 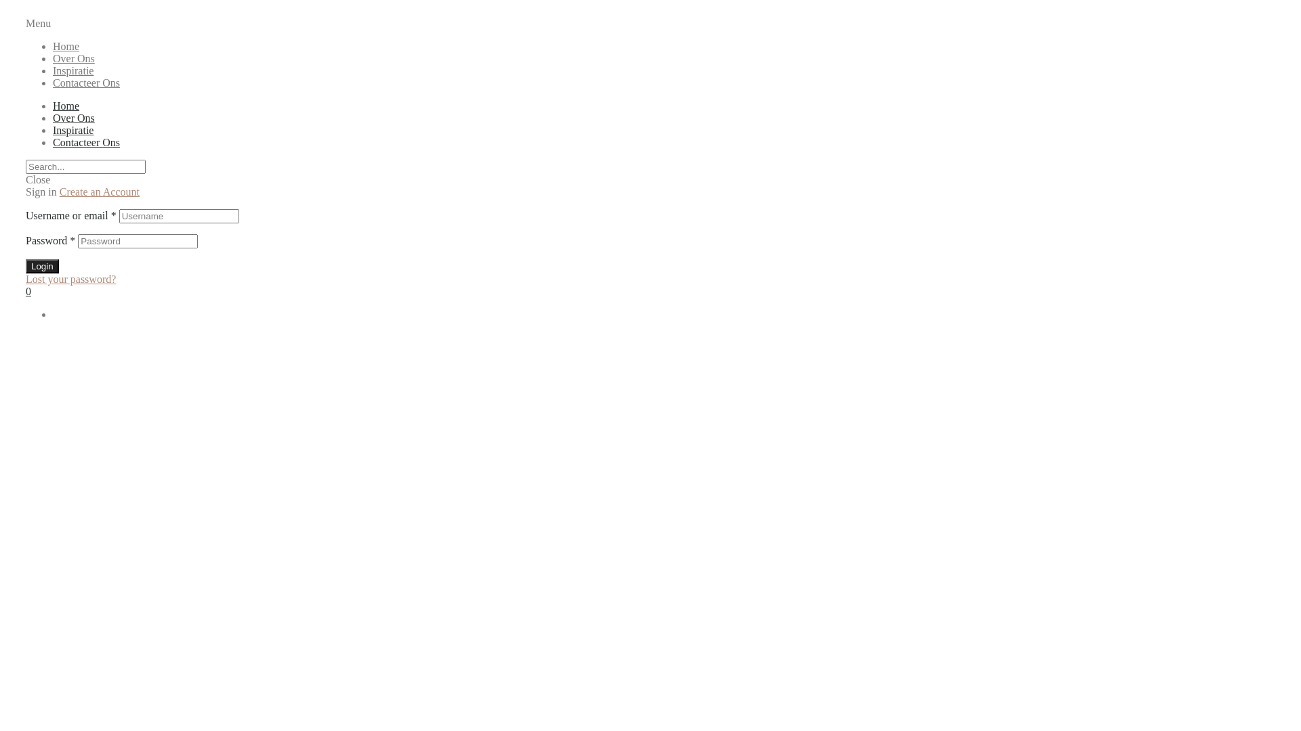 What do you see at coordinates (42, 267) in the screenshot?
I see `Login` at bounding box center [42, 267].